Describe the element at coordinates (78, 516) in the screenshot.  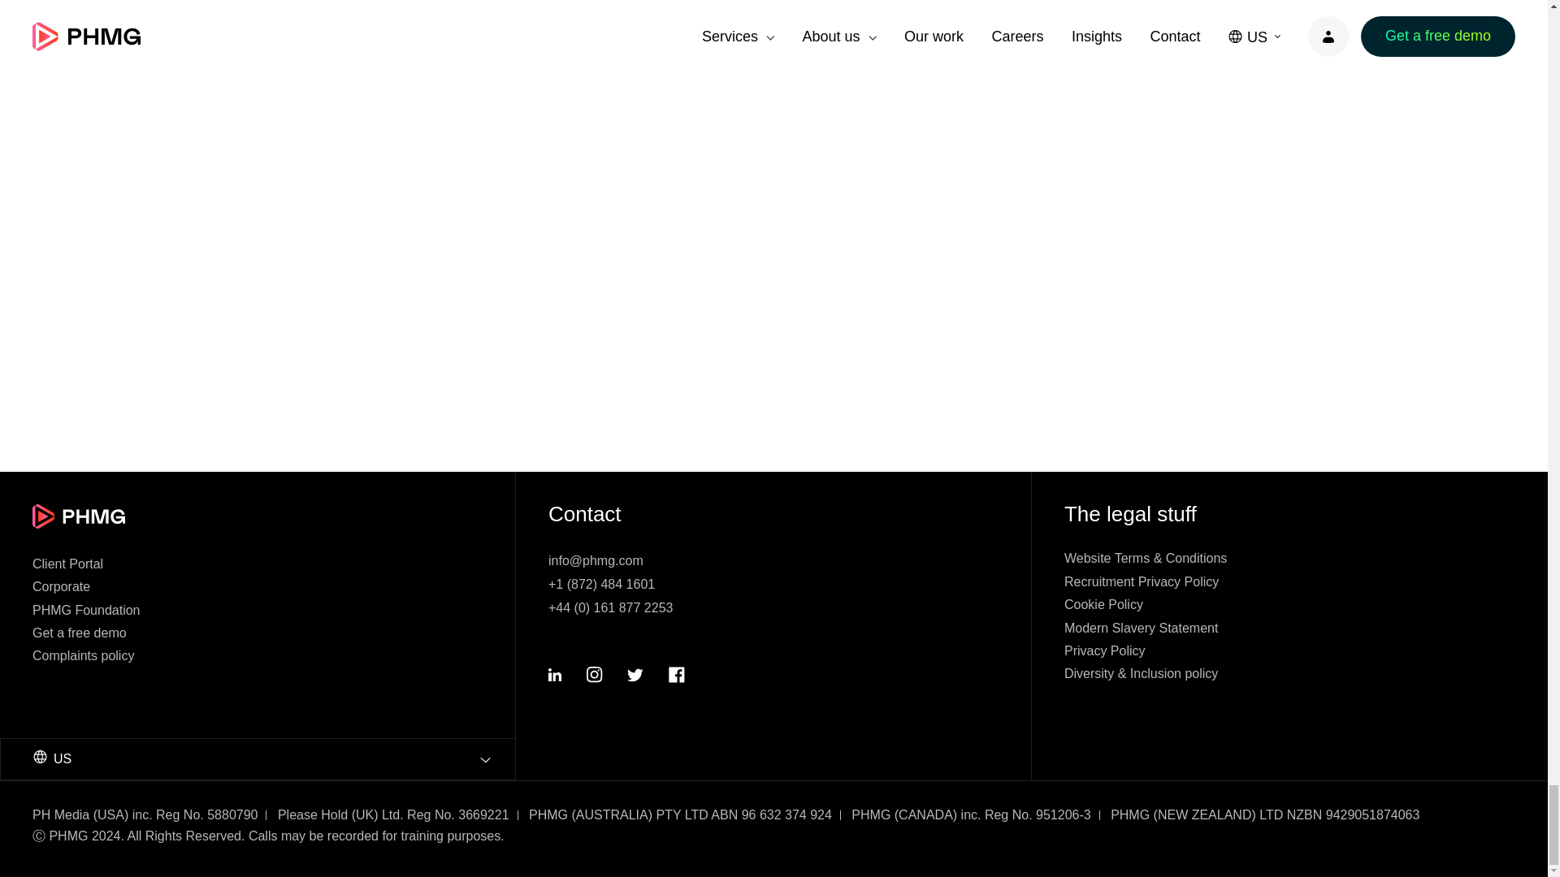
I see `PHMG` at that location.